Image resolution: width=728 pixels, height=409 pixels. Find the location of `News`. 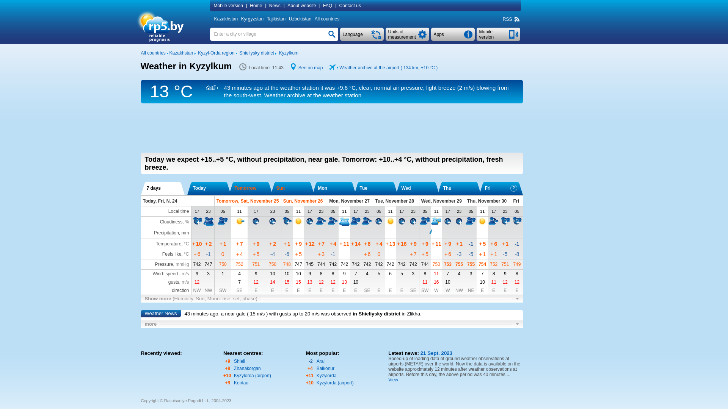

News is located at coordinates (276, 6).